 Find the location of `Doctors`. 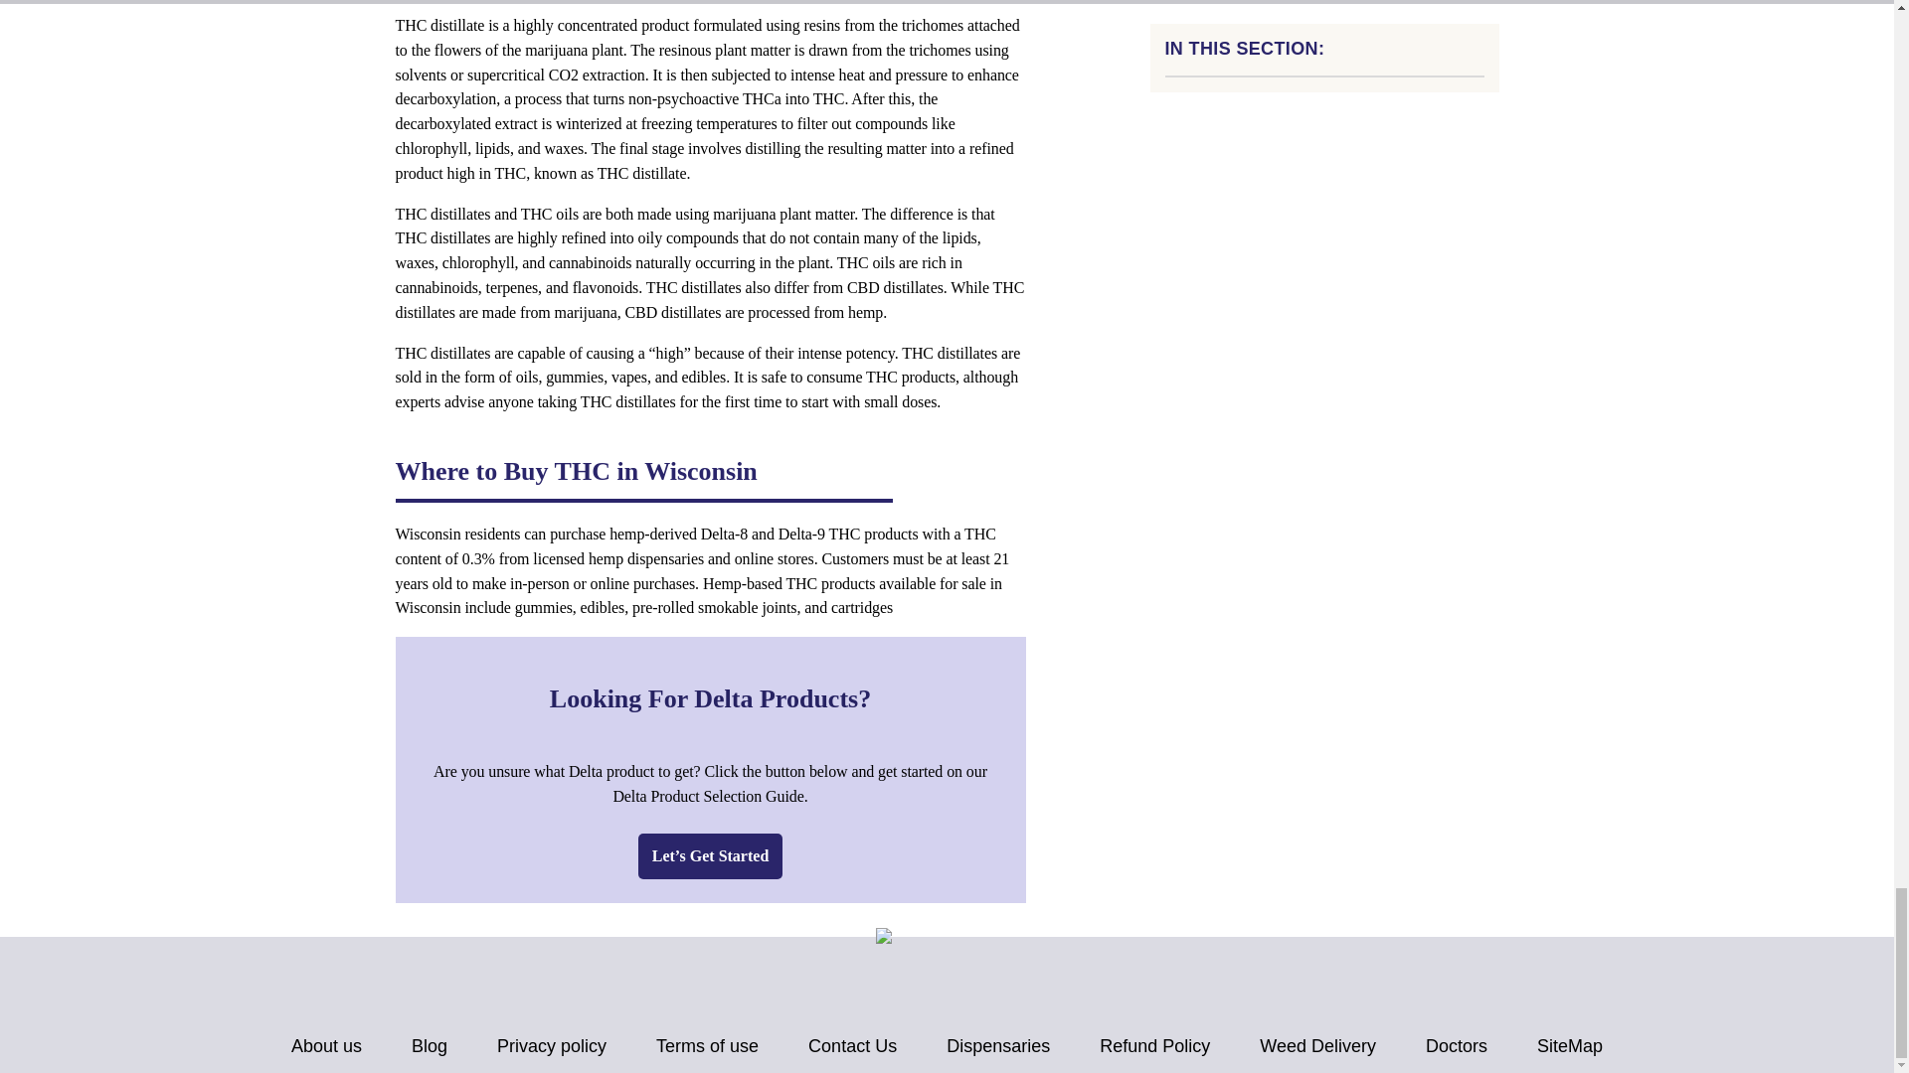

Doctors is located at coordinates (1456, 1046).